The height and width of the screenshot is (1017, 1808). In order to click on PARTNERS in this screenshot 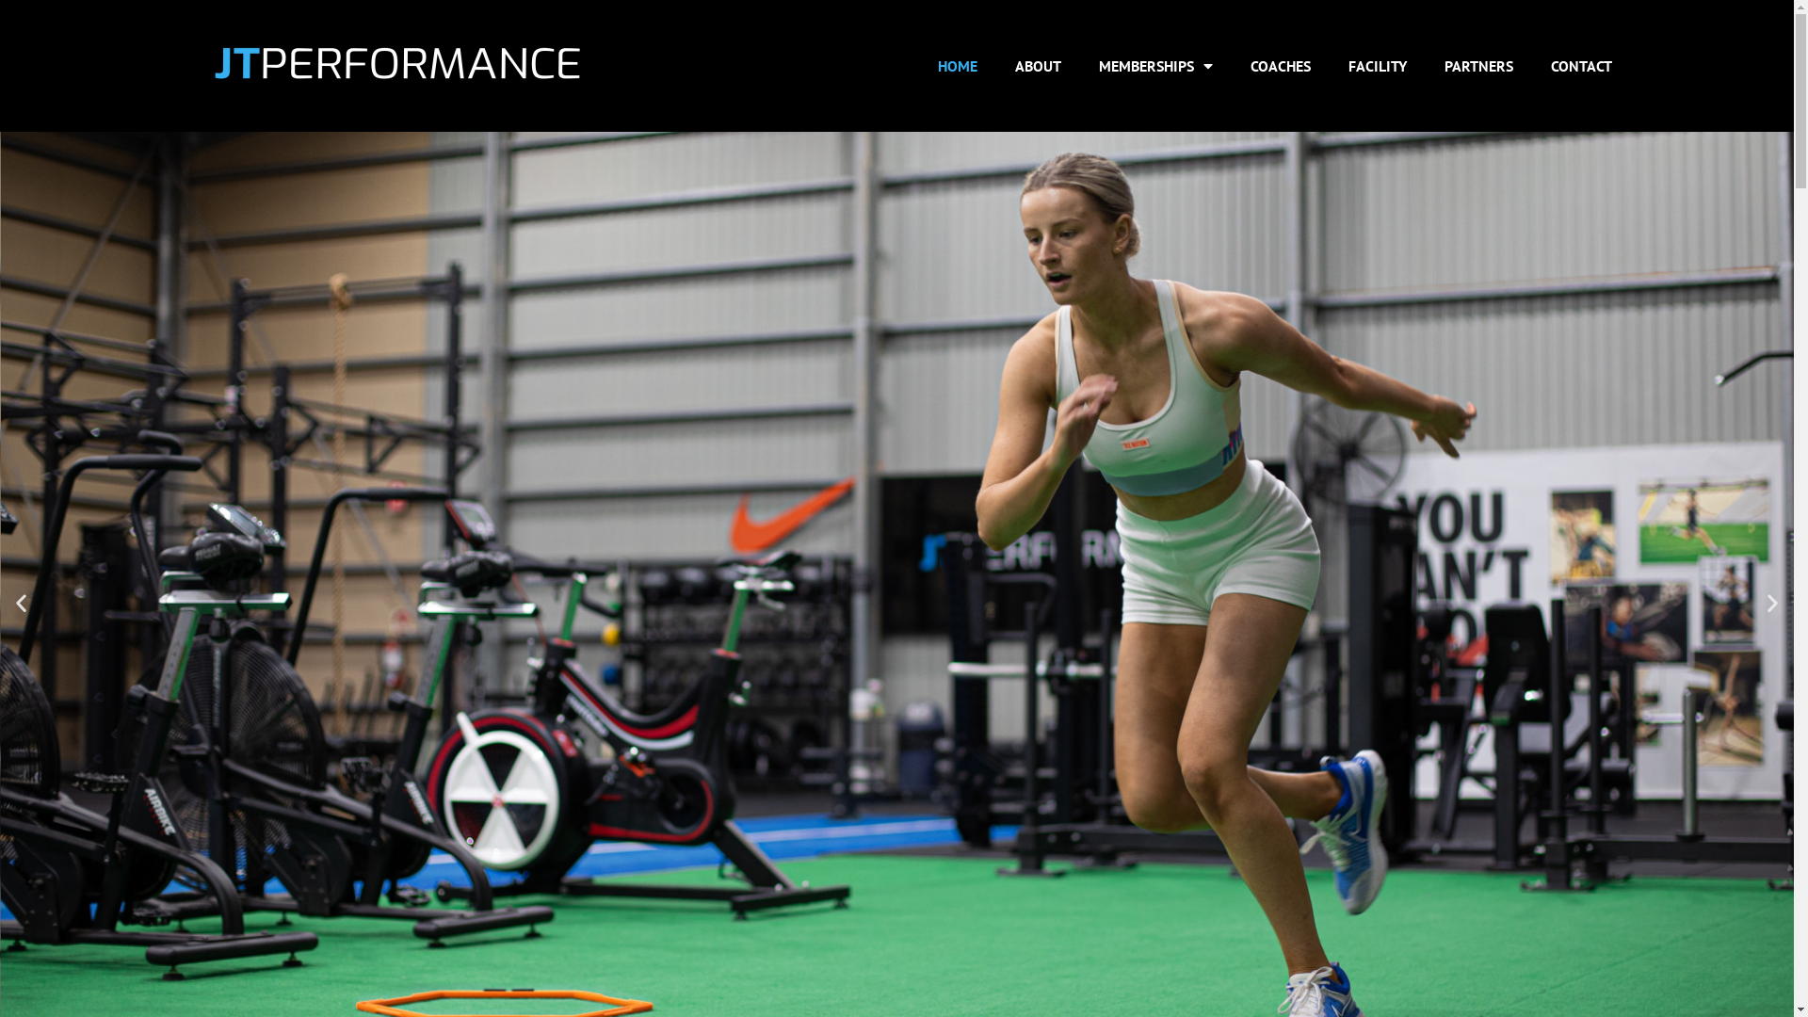, I will do `click(1478, 66)`.